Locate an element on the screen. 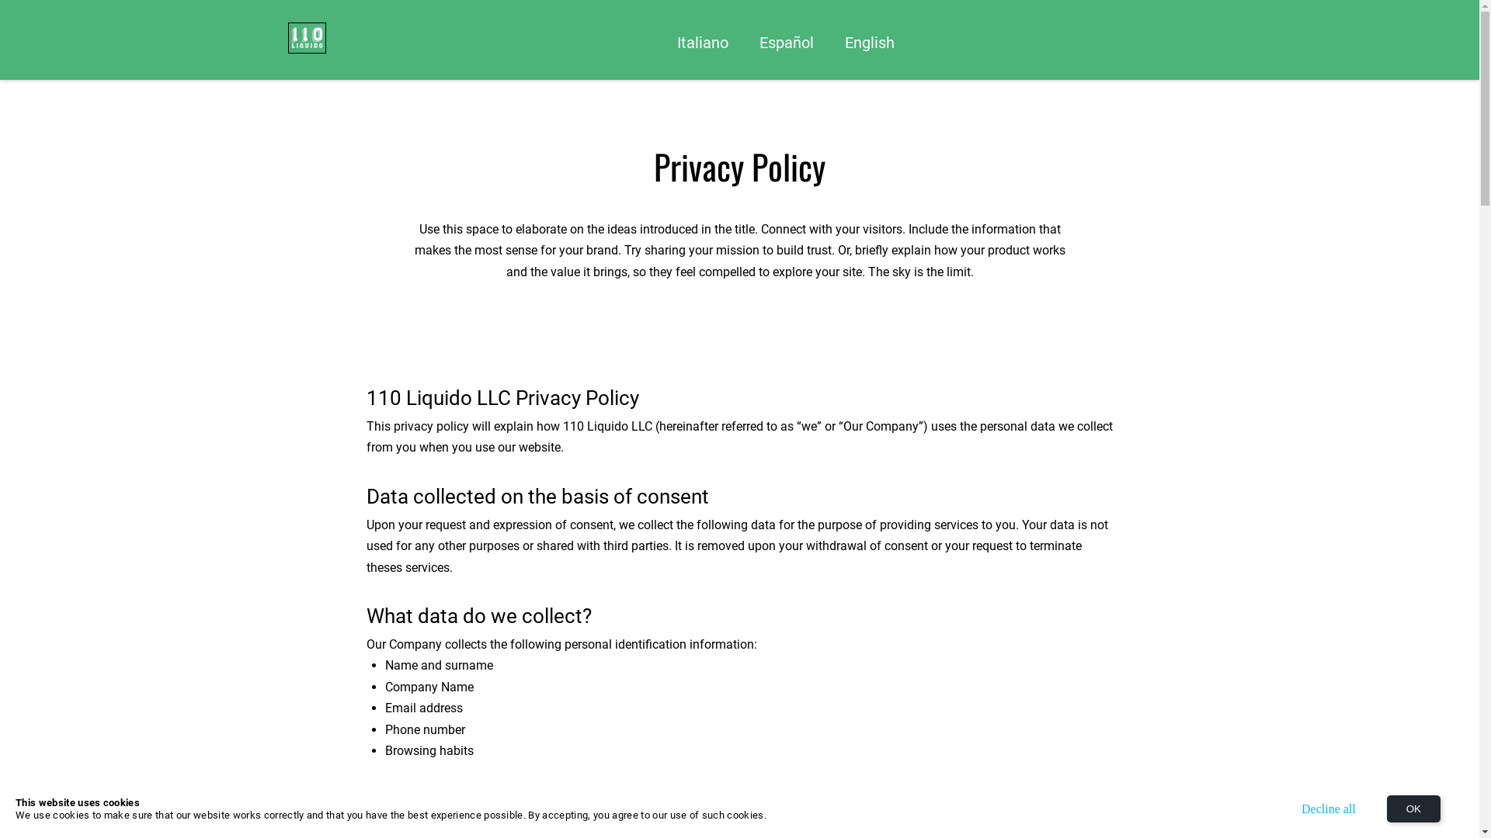 This screenshot has width=1491, height=838. Italiano is located at coordinates (703, 43).